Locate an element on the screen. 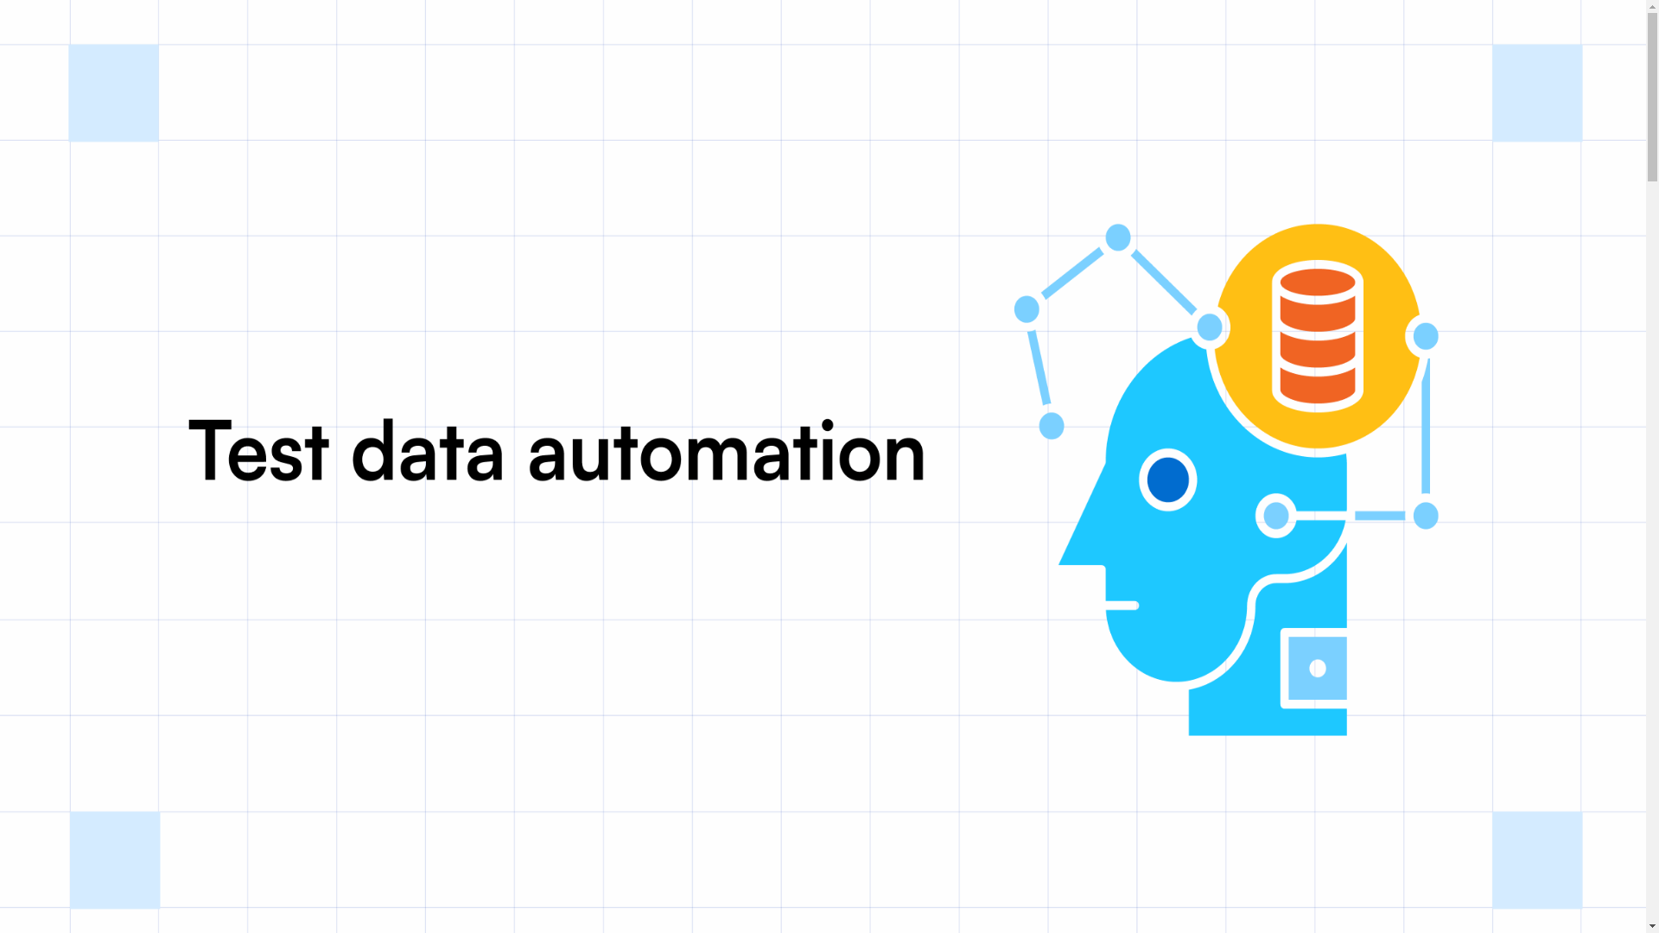 This screenshot has width=1659, height=933. 3 Test Data Automation Drivers is located at coordinates (130, 479).